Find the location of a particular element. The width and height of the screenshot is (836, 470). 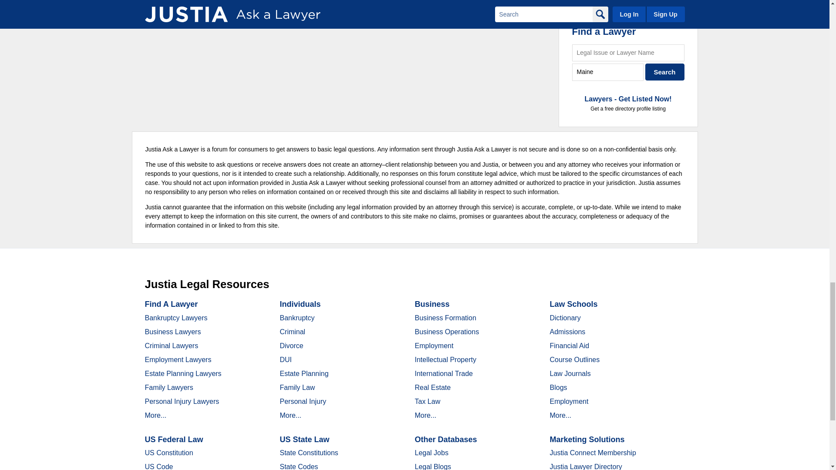

City, State is located at coordinates (608, 71).